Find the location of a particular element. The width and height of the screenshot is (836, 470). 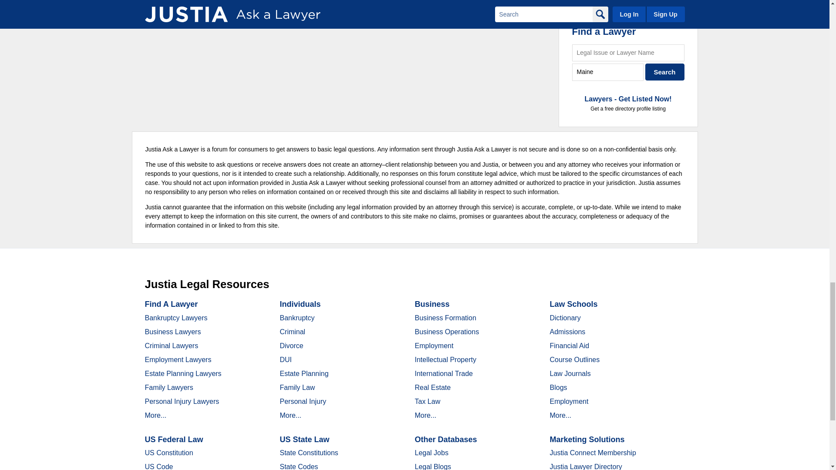

City, State is located at coordinates (608, 71).